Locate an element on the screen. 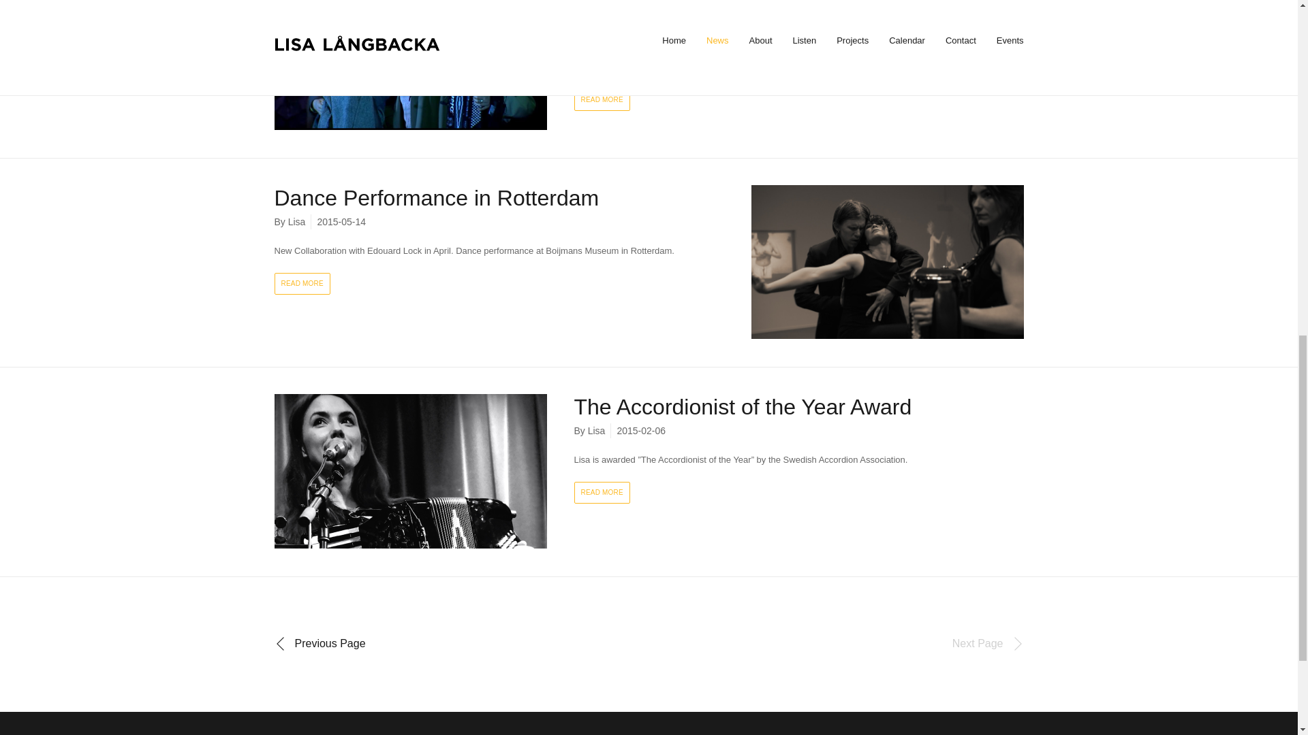 The width and height of the screenshot is (1308, 735). Dance Performance in Rotterdam is located at coordinates (436, 197).